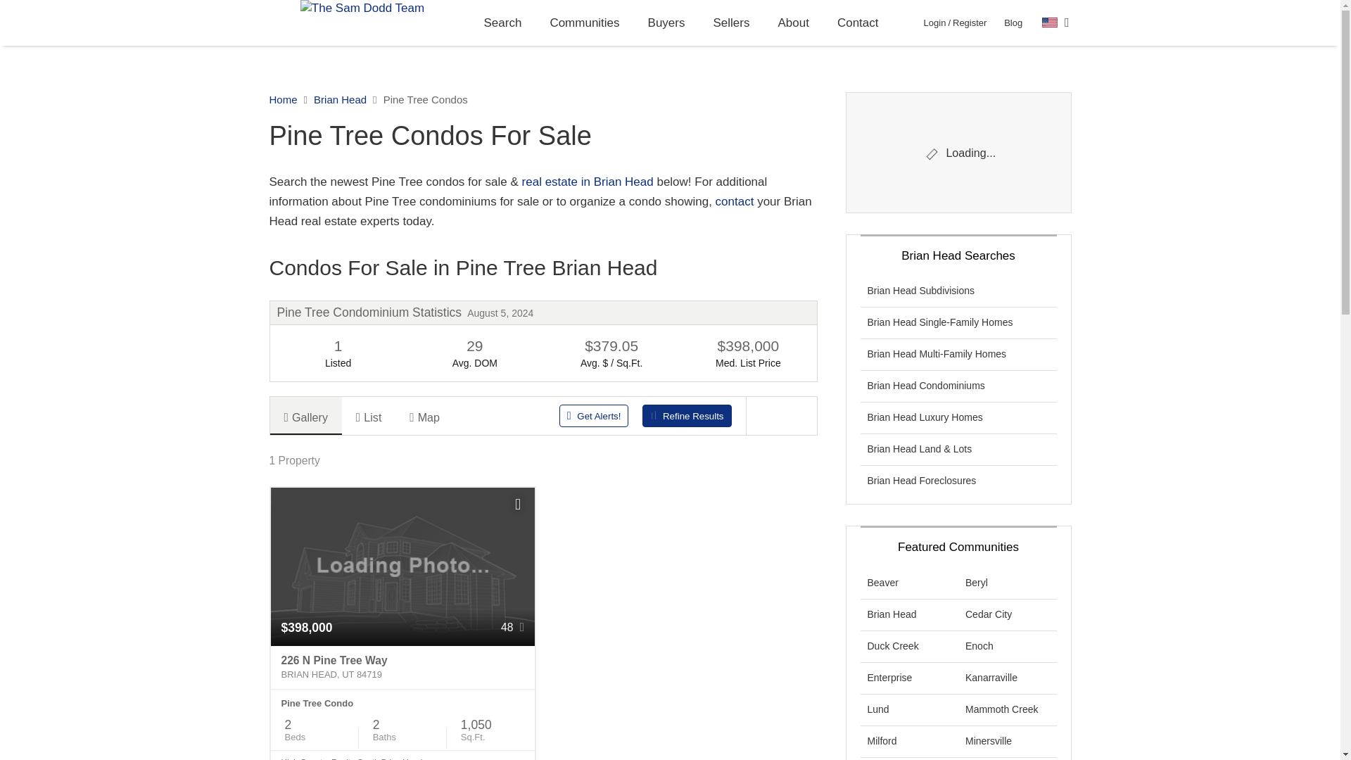  I want to click on Search, so click(503, 23).